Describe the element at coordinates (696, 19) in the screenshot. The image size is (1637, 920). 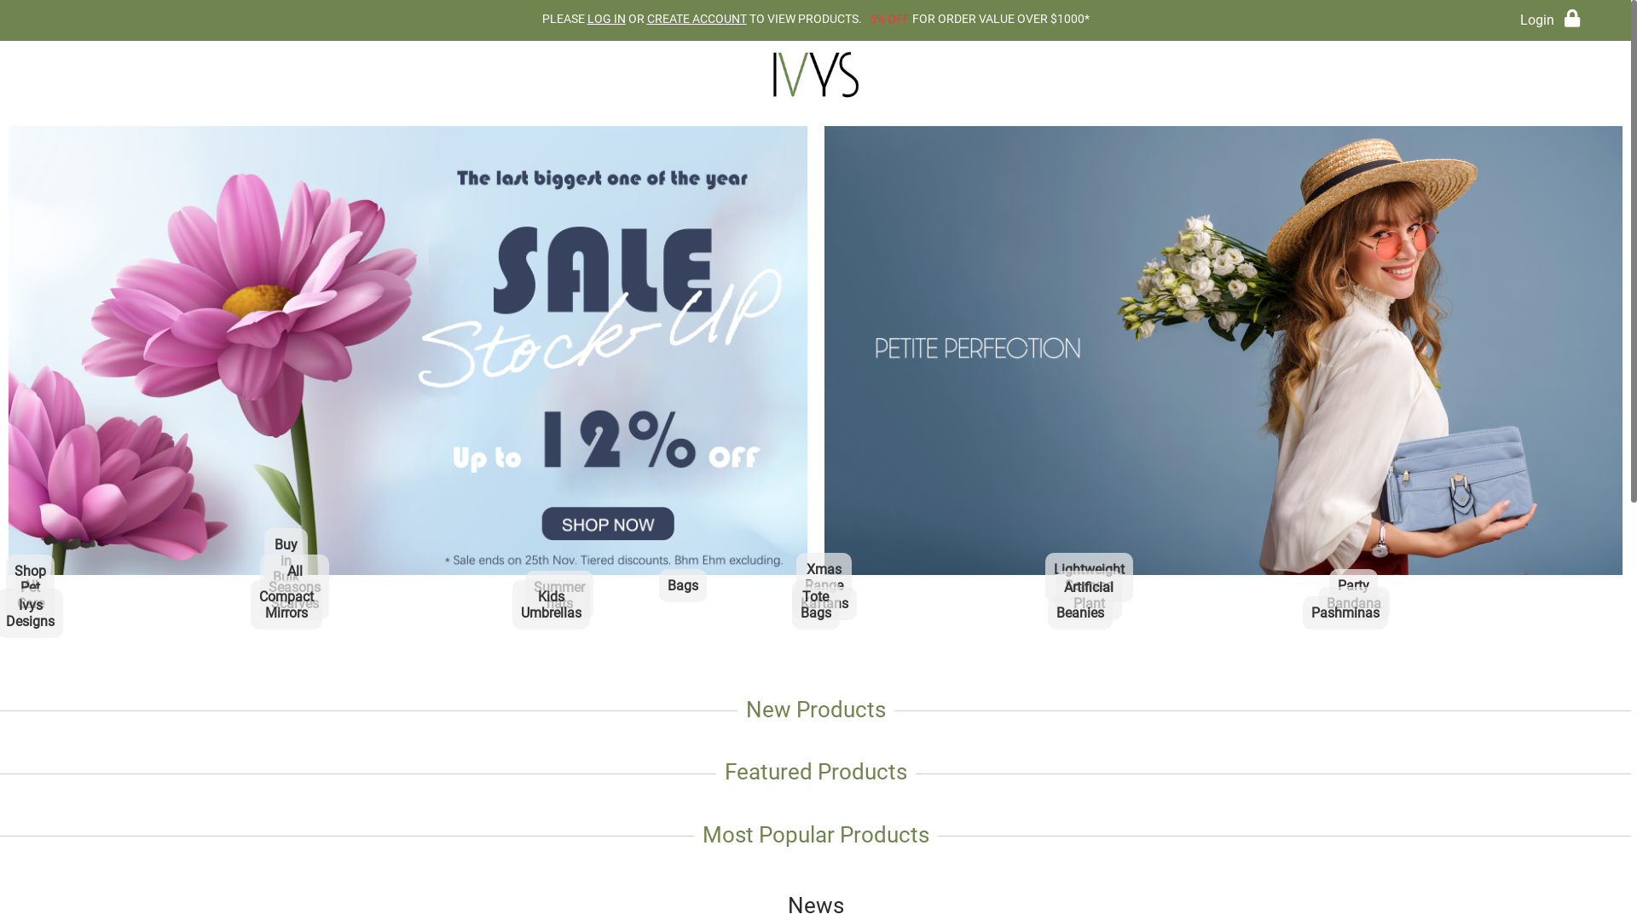
I see `CREATE ACCOUNT` at that location.